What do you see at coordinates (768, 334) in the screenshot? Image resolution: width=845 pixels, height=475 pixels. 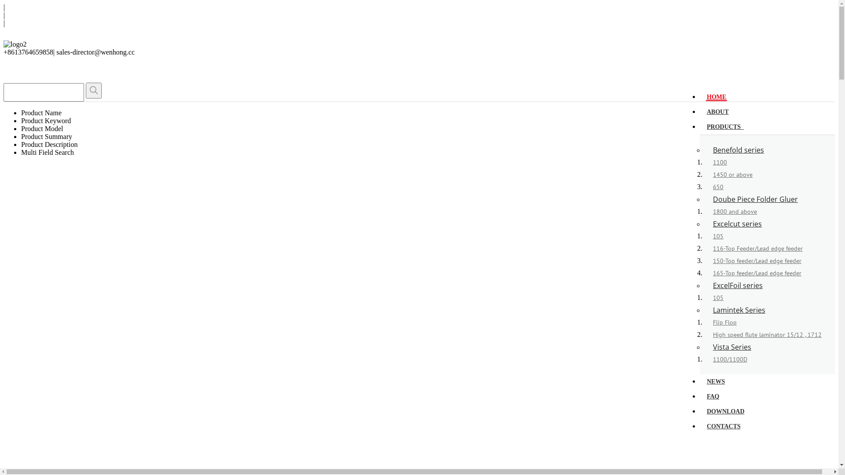 I see `High speed flute laminator 15/12 , 1712` at bounding box center [768, 334].